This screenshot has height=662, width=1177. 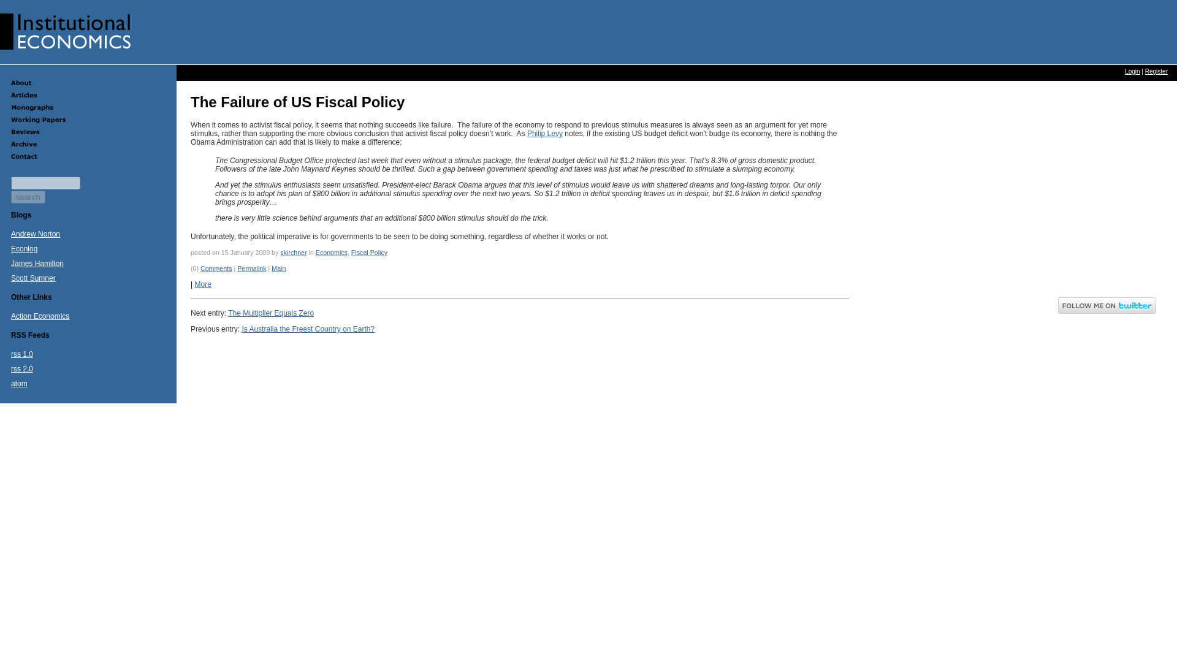 I want to click on Comments, so click(x=216, y=268).